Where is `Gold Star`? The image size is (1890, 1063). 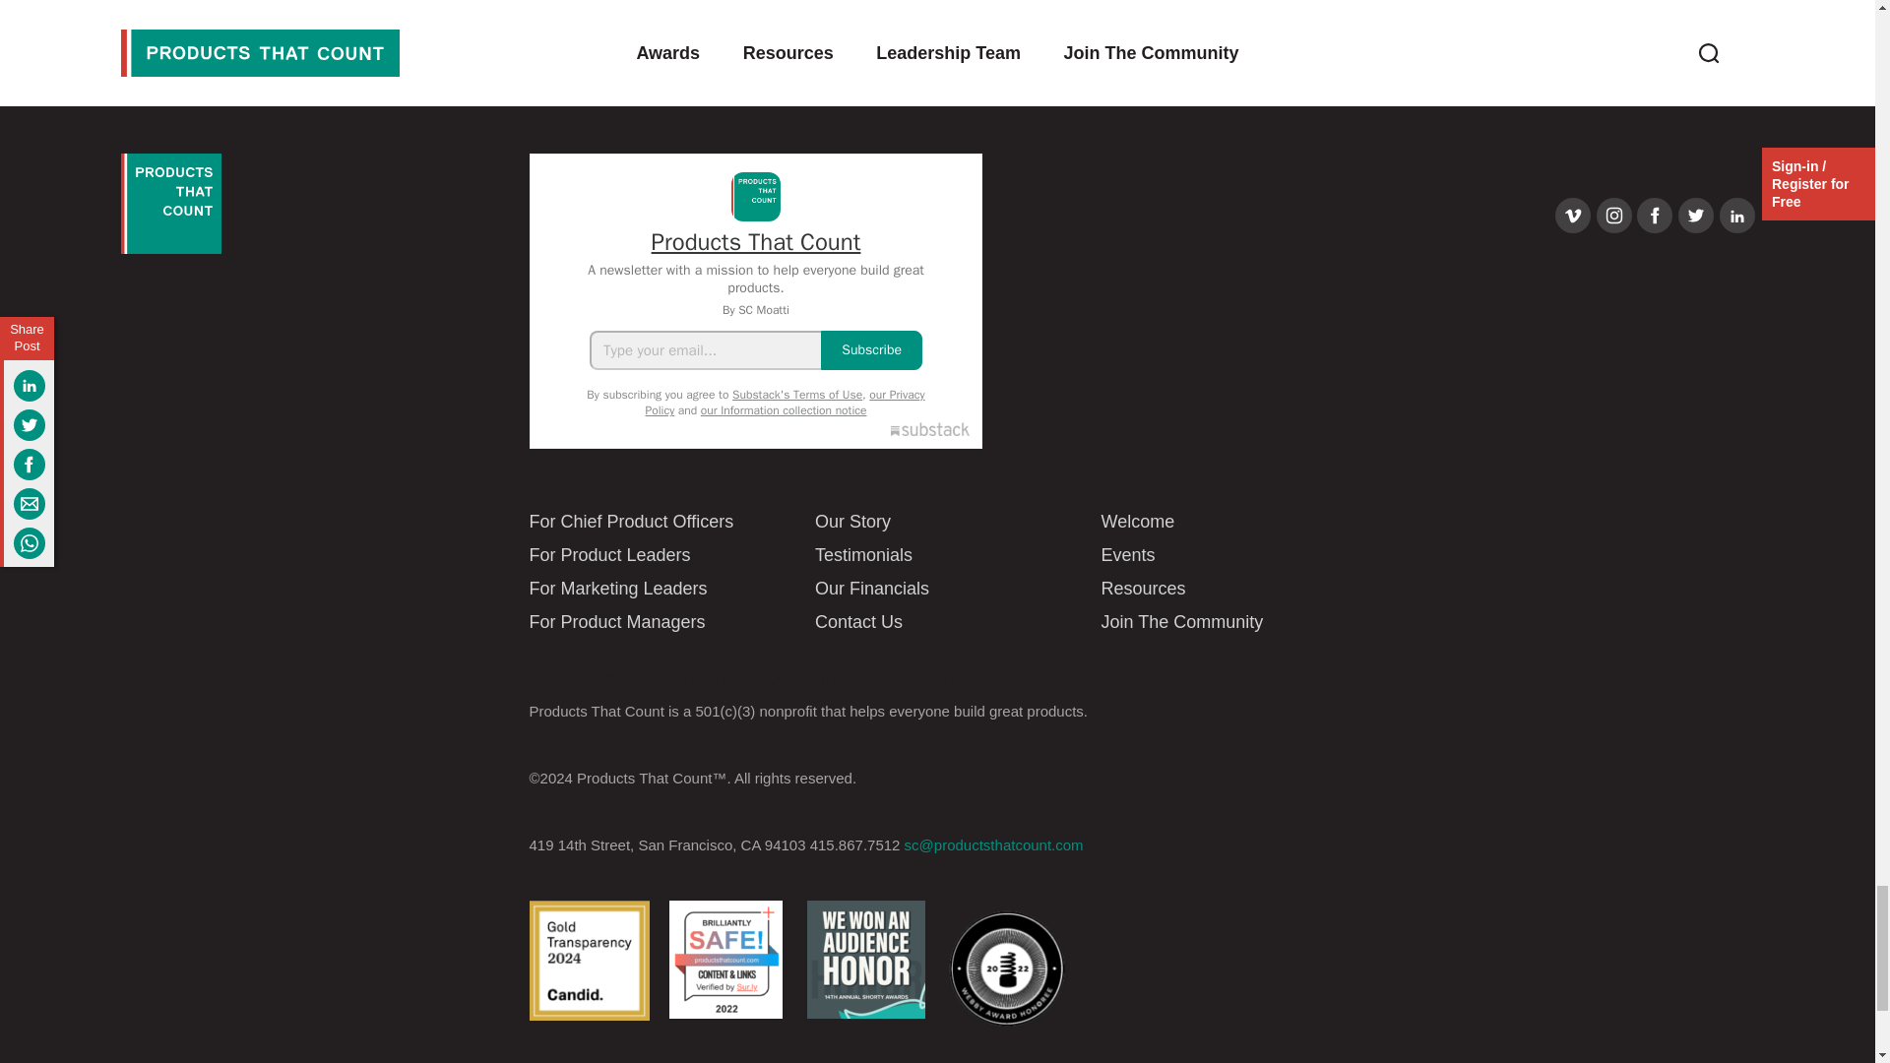
Gold Star is located at coordinates (589, 960).